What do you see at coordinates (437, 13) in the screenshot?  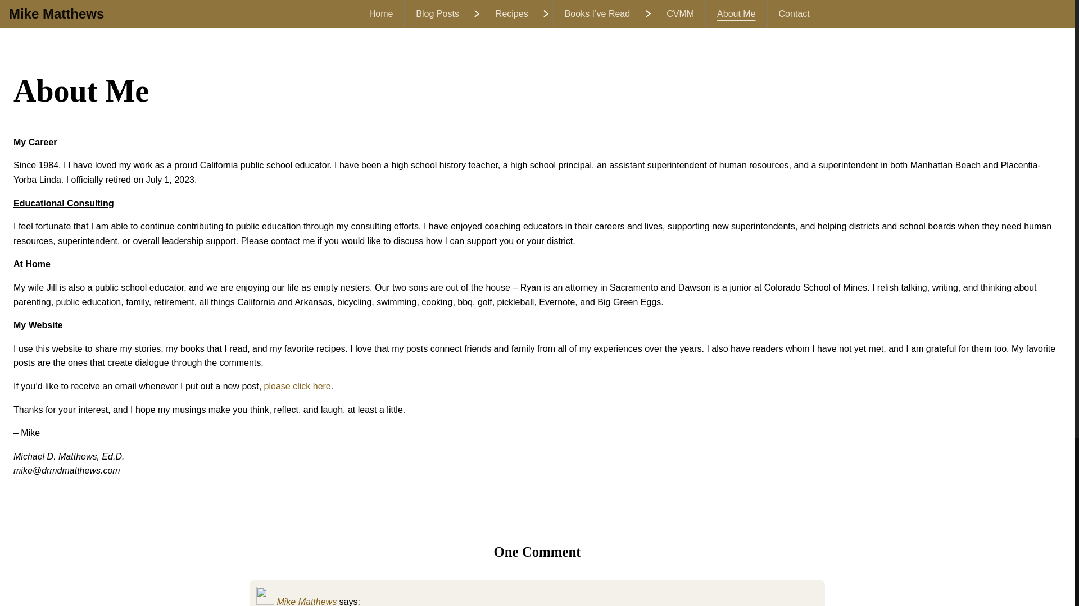 I see `Blog Posts` at bounding box center [437, 13].